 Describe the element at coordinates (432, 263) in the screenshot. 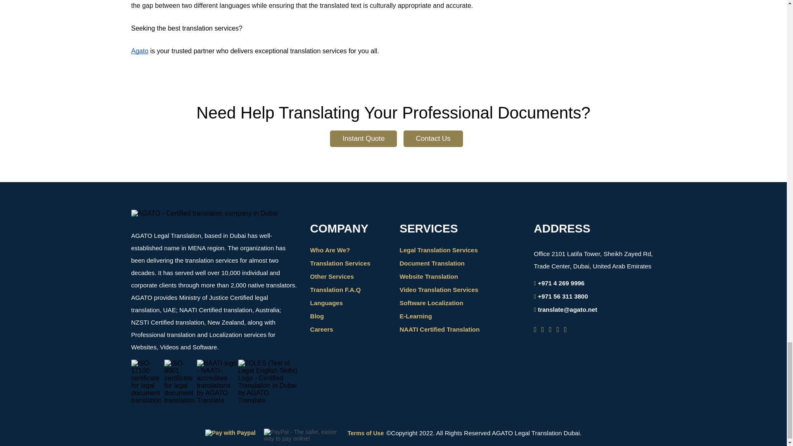

I see `Document Translation` at that location.